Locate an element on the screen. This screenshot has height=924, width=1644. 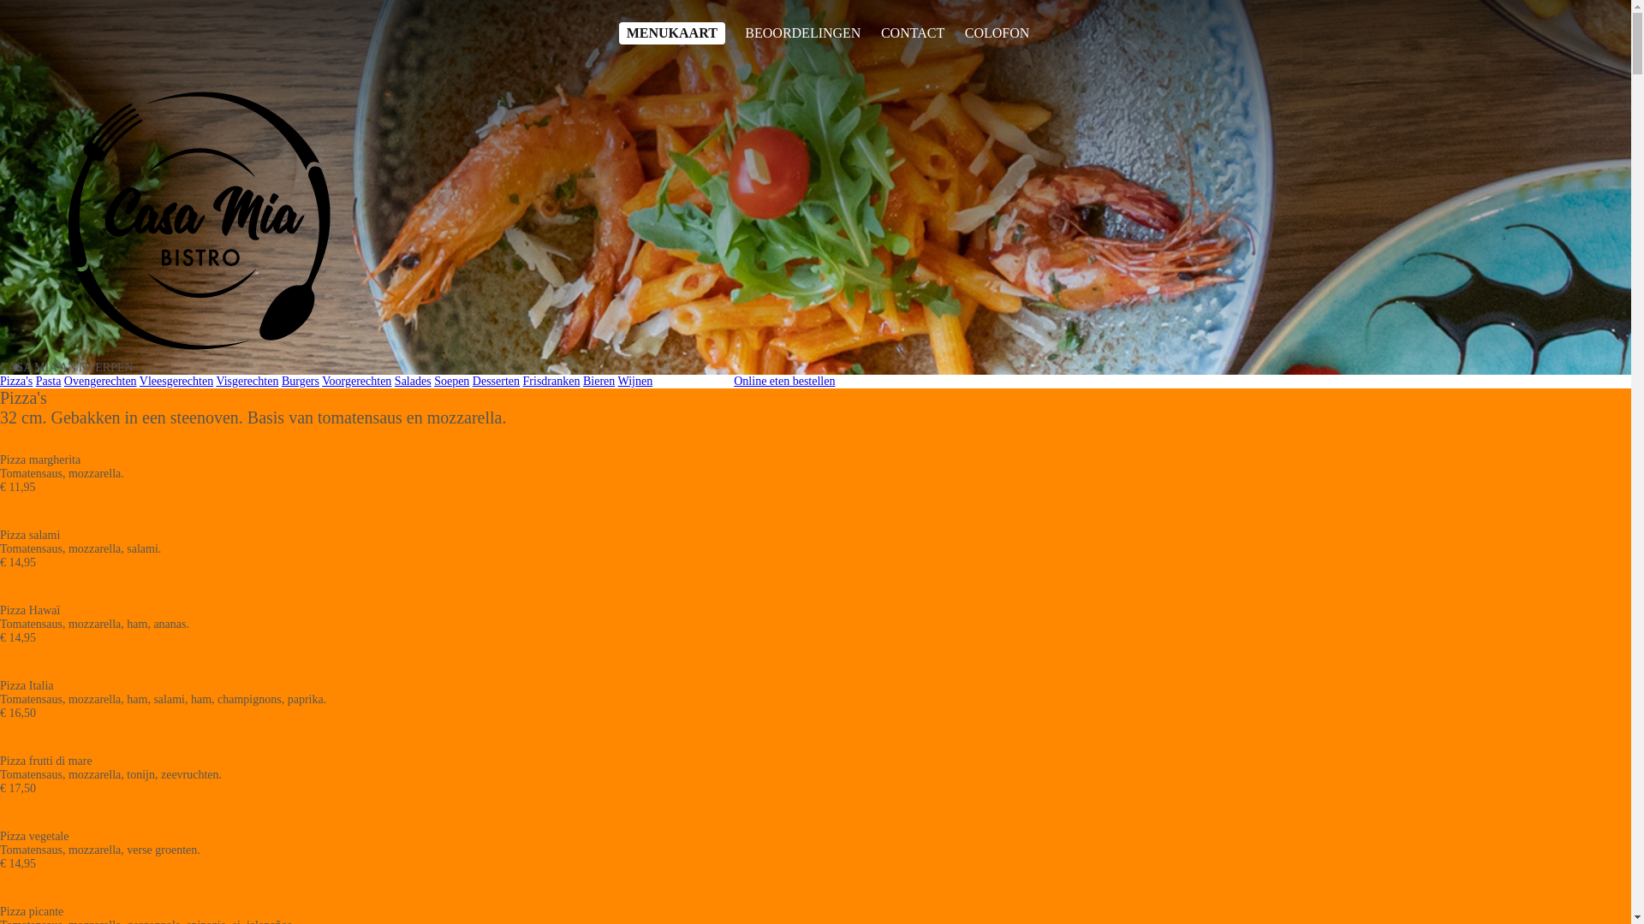
Desserten is located at coordinates (497, 382).